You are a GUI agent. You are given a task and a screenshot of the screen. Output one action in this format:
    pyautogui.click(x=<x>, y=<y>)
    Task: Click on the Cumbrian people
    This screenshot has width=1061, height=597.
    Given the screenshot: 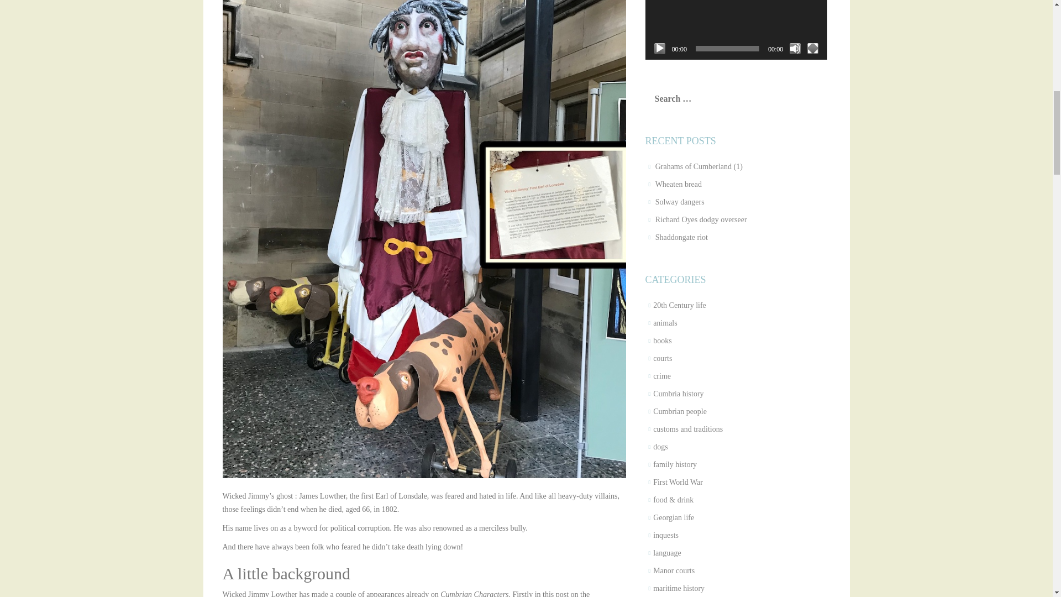 What is the action you would take?
    pyautogui.click(x=680, y=411)
    